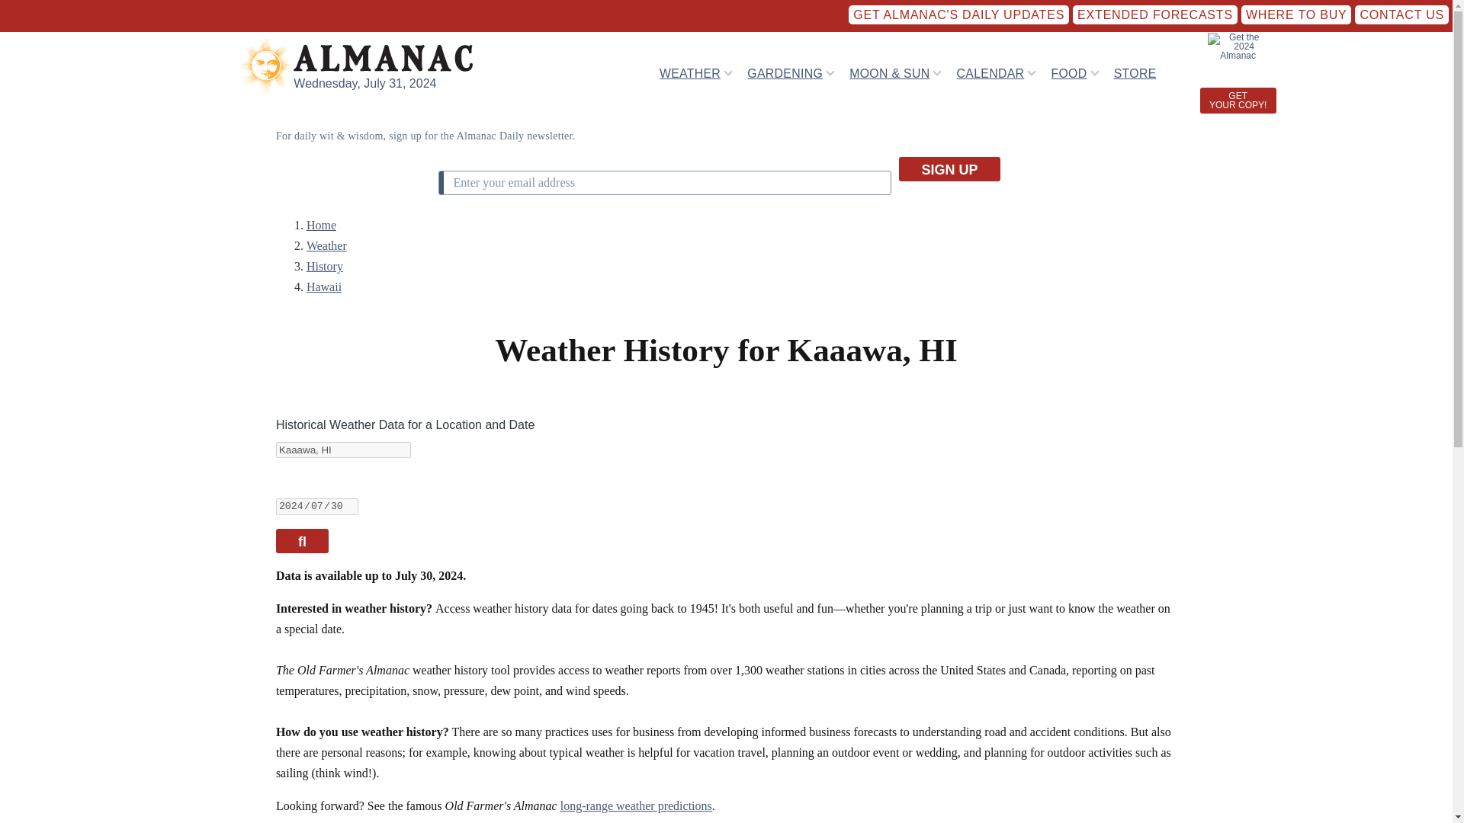 This screenshot has width=1464, height=823. Describe the element at coordinates (958, 14) in the screenshot. I see `GET ALMANAC'S DAILY UPDATES` at that location.